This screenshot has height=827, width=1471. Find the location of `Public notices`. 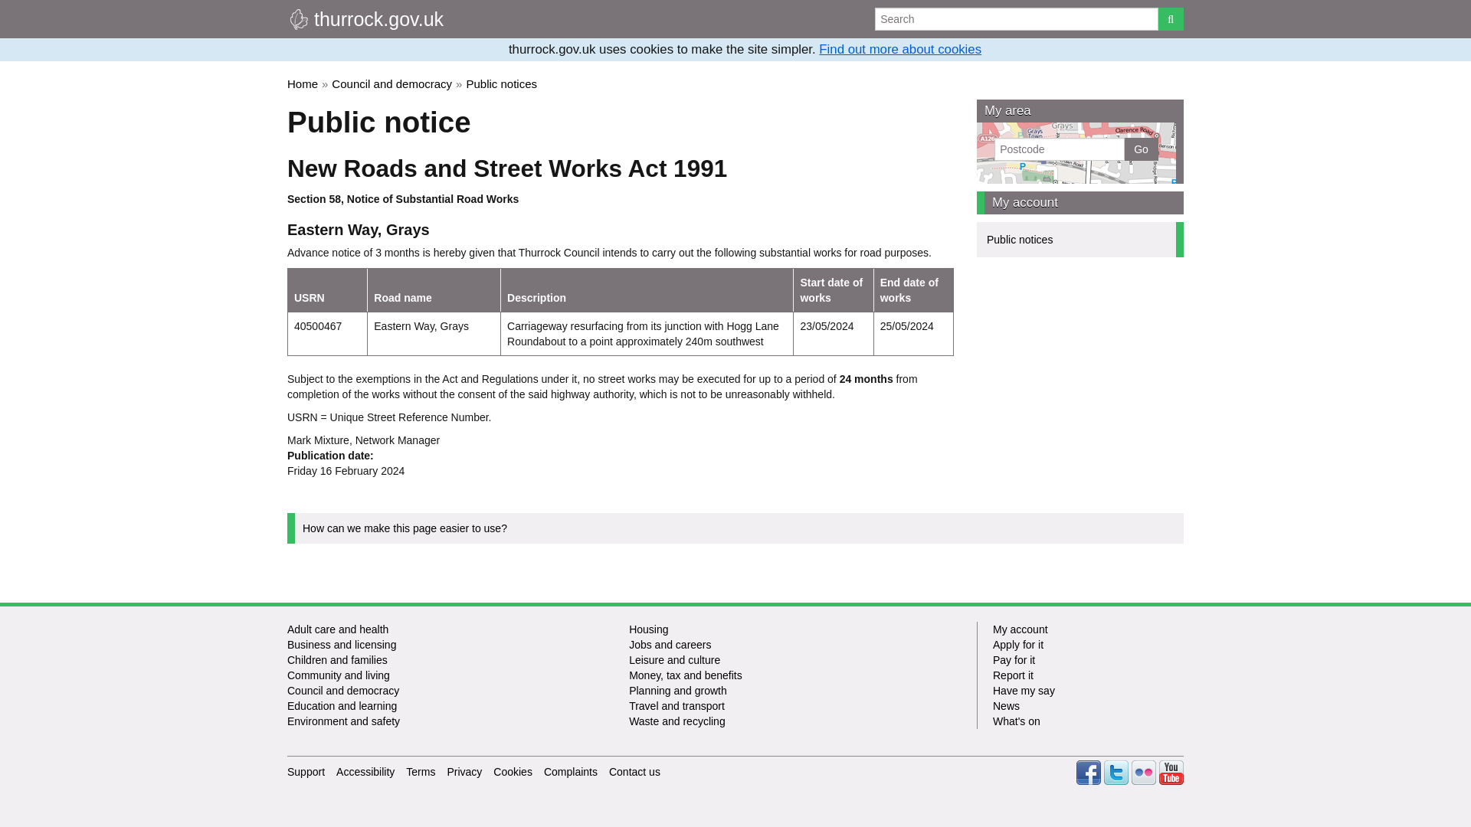

Public notices is located at coordinates (501, 83).